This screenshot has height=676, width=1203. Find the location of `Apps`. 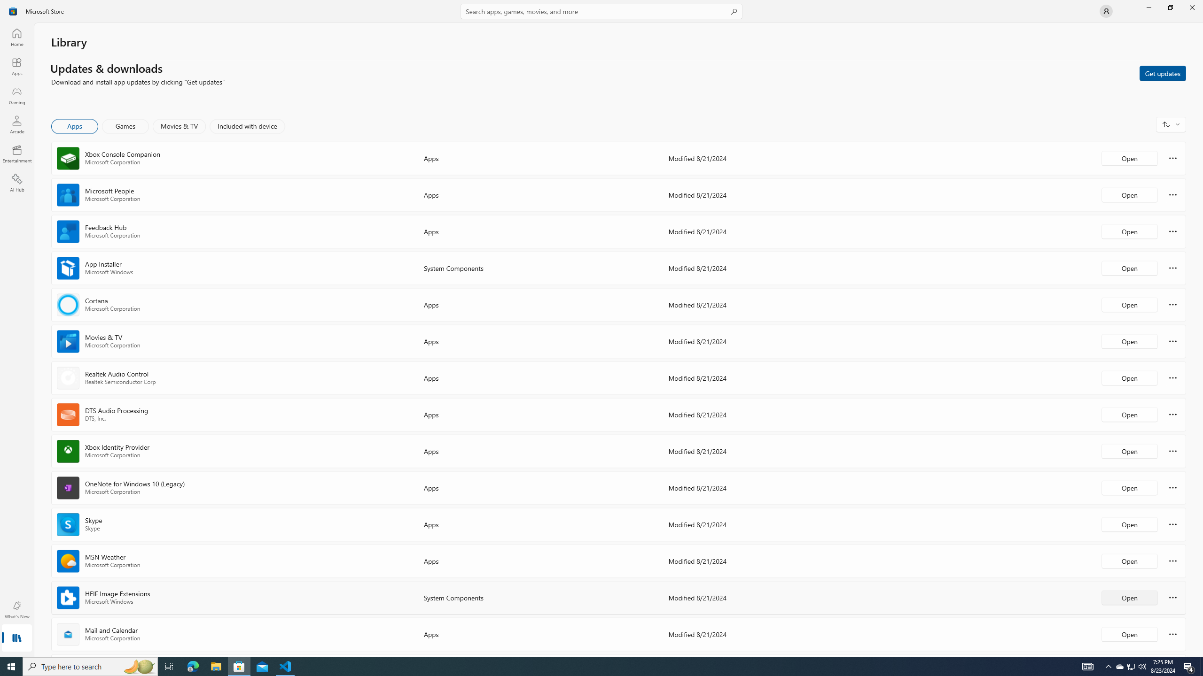

Apps is located at coordinates (75, 126).